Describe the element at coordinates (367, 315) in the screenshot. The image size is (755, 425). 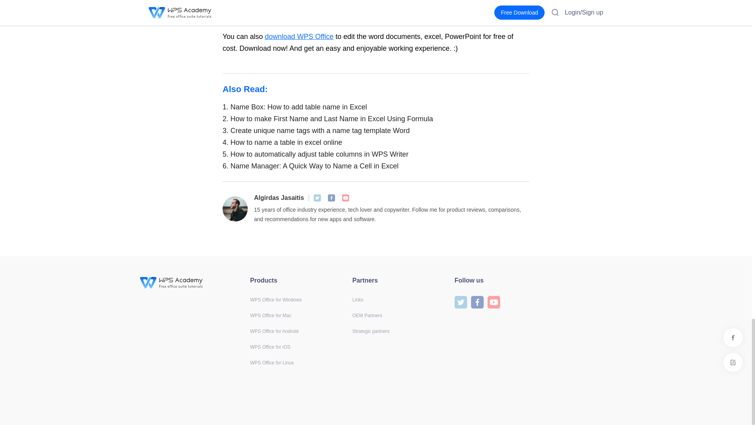
I see `OEM Partners` at that location.